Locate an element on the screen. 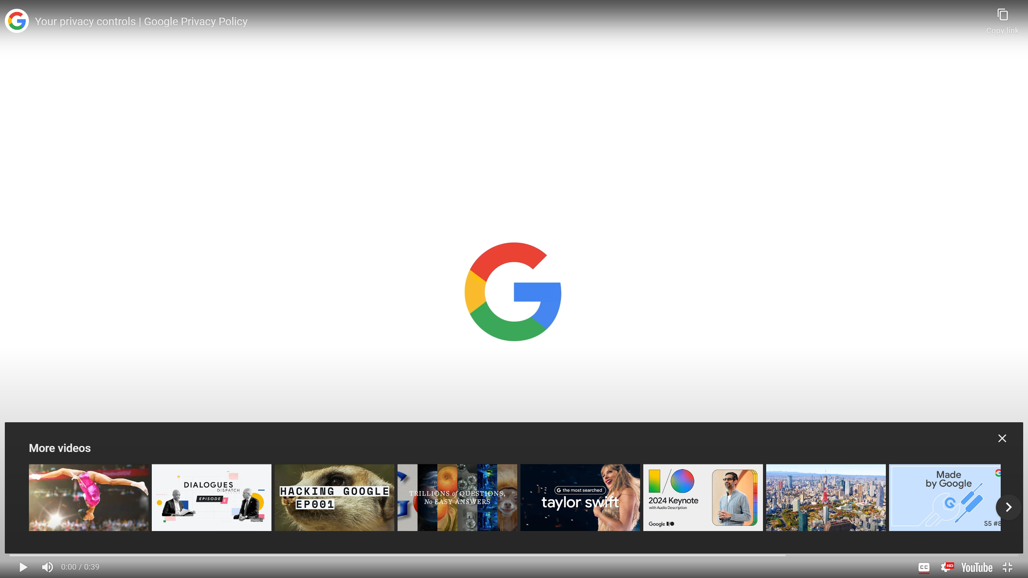 The image size is (1028, 578). Exit full screen (f) is located at coordinates (1008, 567).